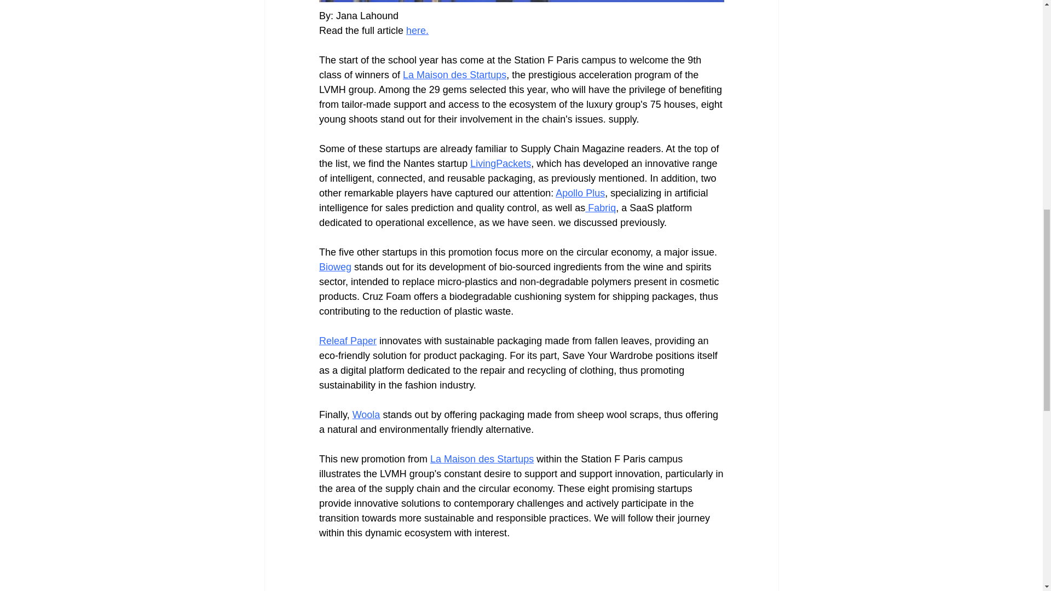 This screenshot has width=1051, height=591. I want to click on Woola, so click(366, 415).